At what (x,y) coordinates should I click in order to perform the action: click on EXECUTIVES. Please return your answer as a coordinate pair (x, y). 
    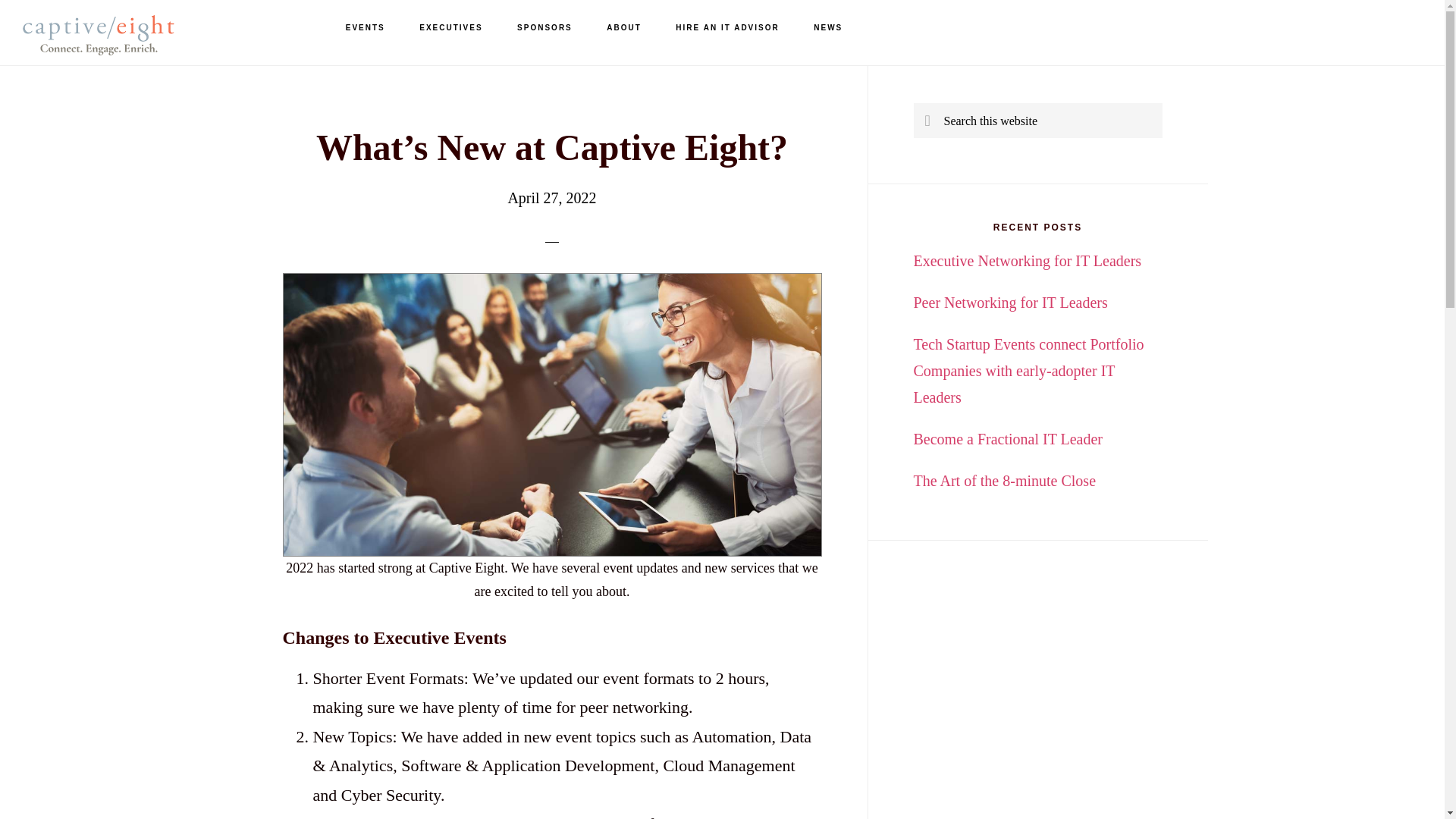
    Looking at the image, I should click on (450, 28).